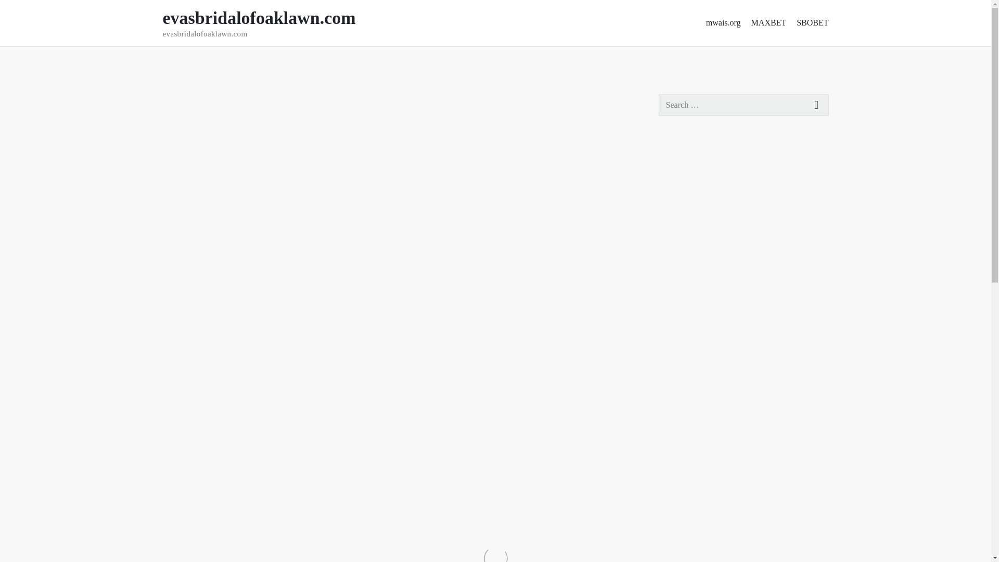  Describe the element at coordinates (687, 440) in the screenshot. I see `January 2024` at that location.